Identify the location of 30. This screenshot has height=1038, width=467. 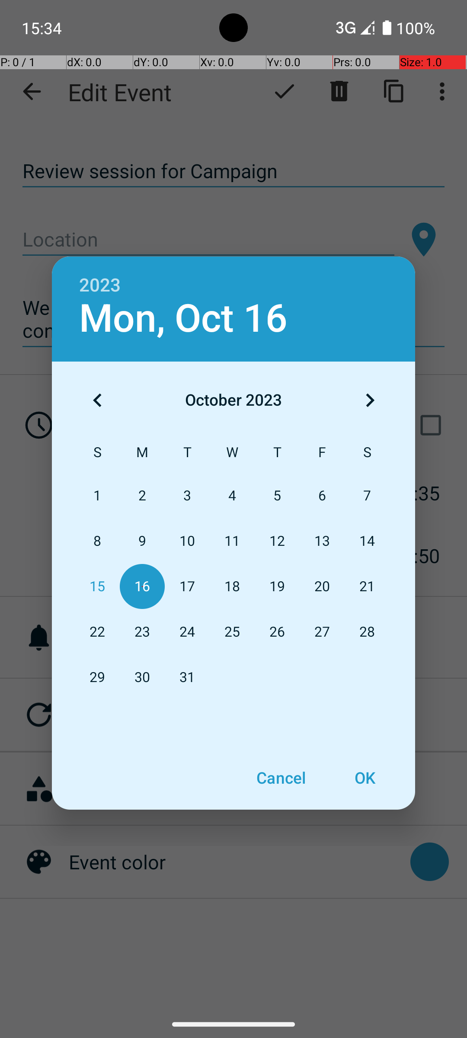
(142, 677).